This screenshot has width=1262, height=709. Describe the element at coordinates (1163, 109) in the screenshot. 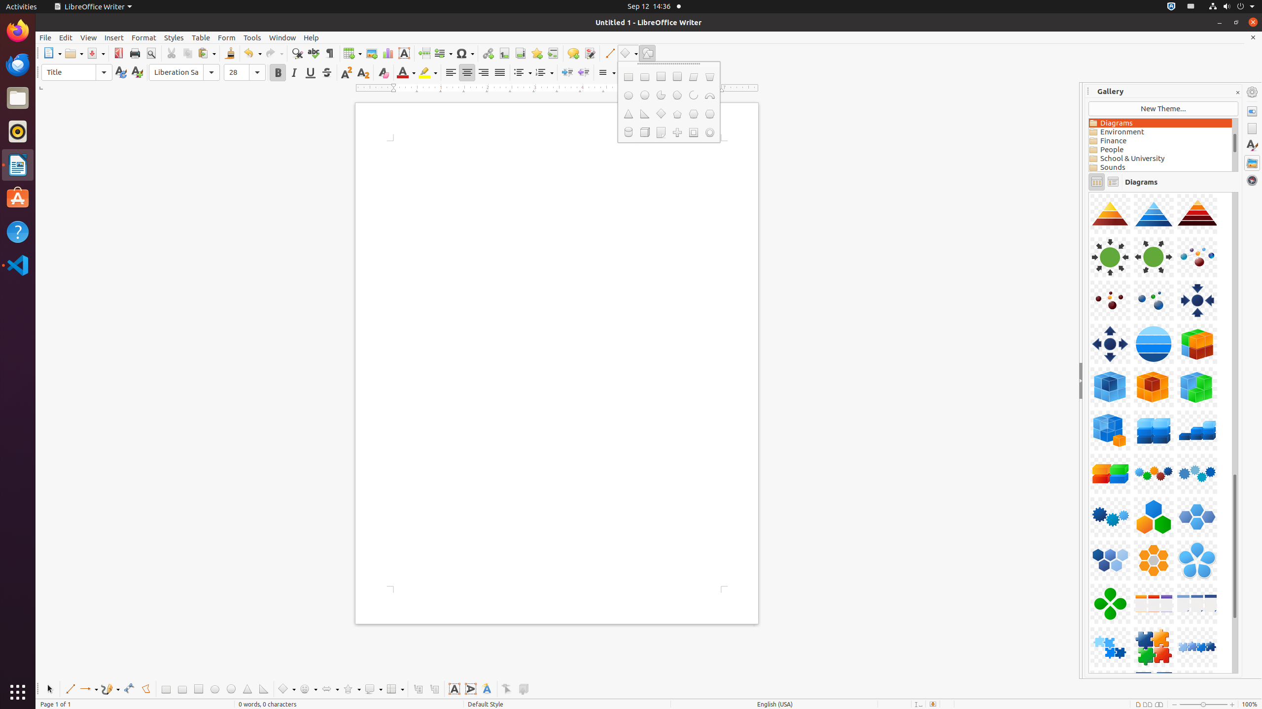

I see `New Theme` at that location.